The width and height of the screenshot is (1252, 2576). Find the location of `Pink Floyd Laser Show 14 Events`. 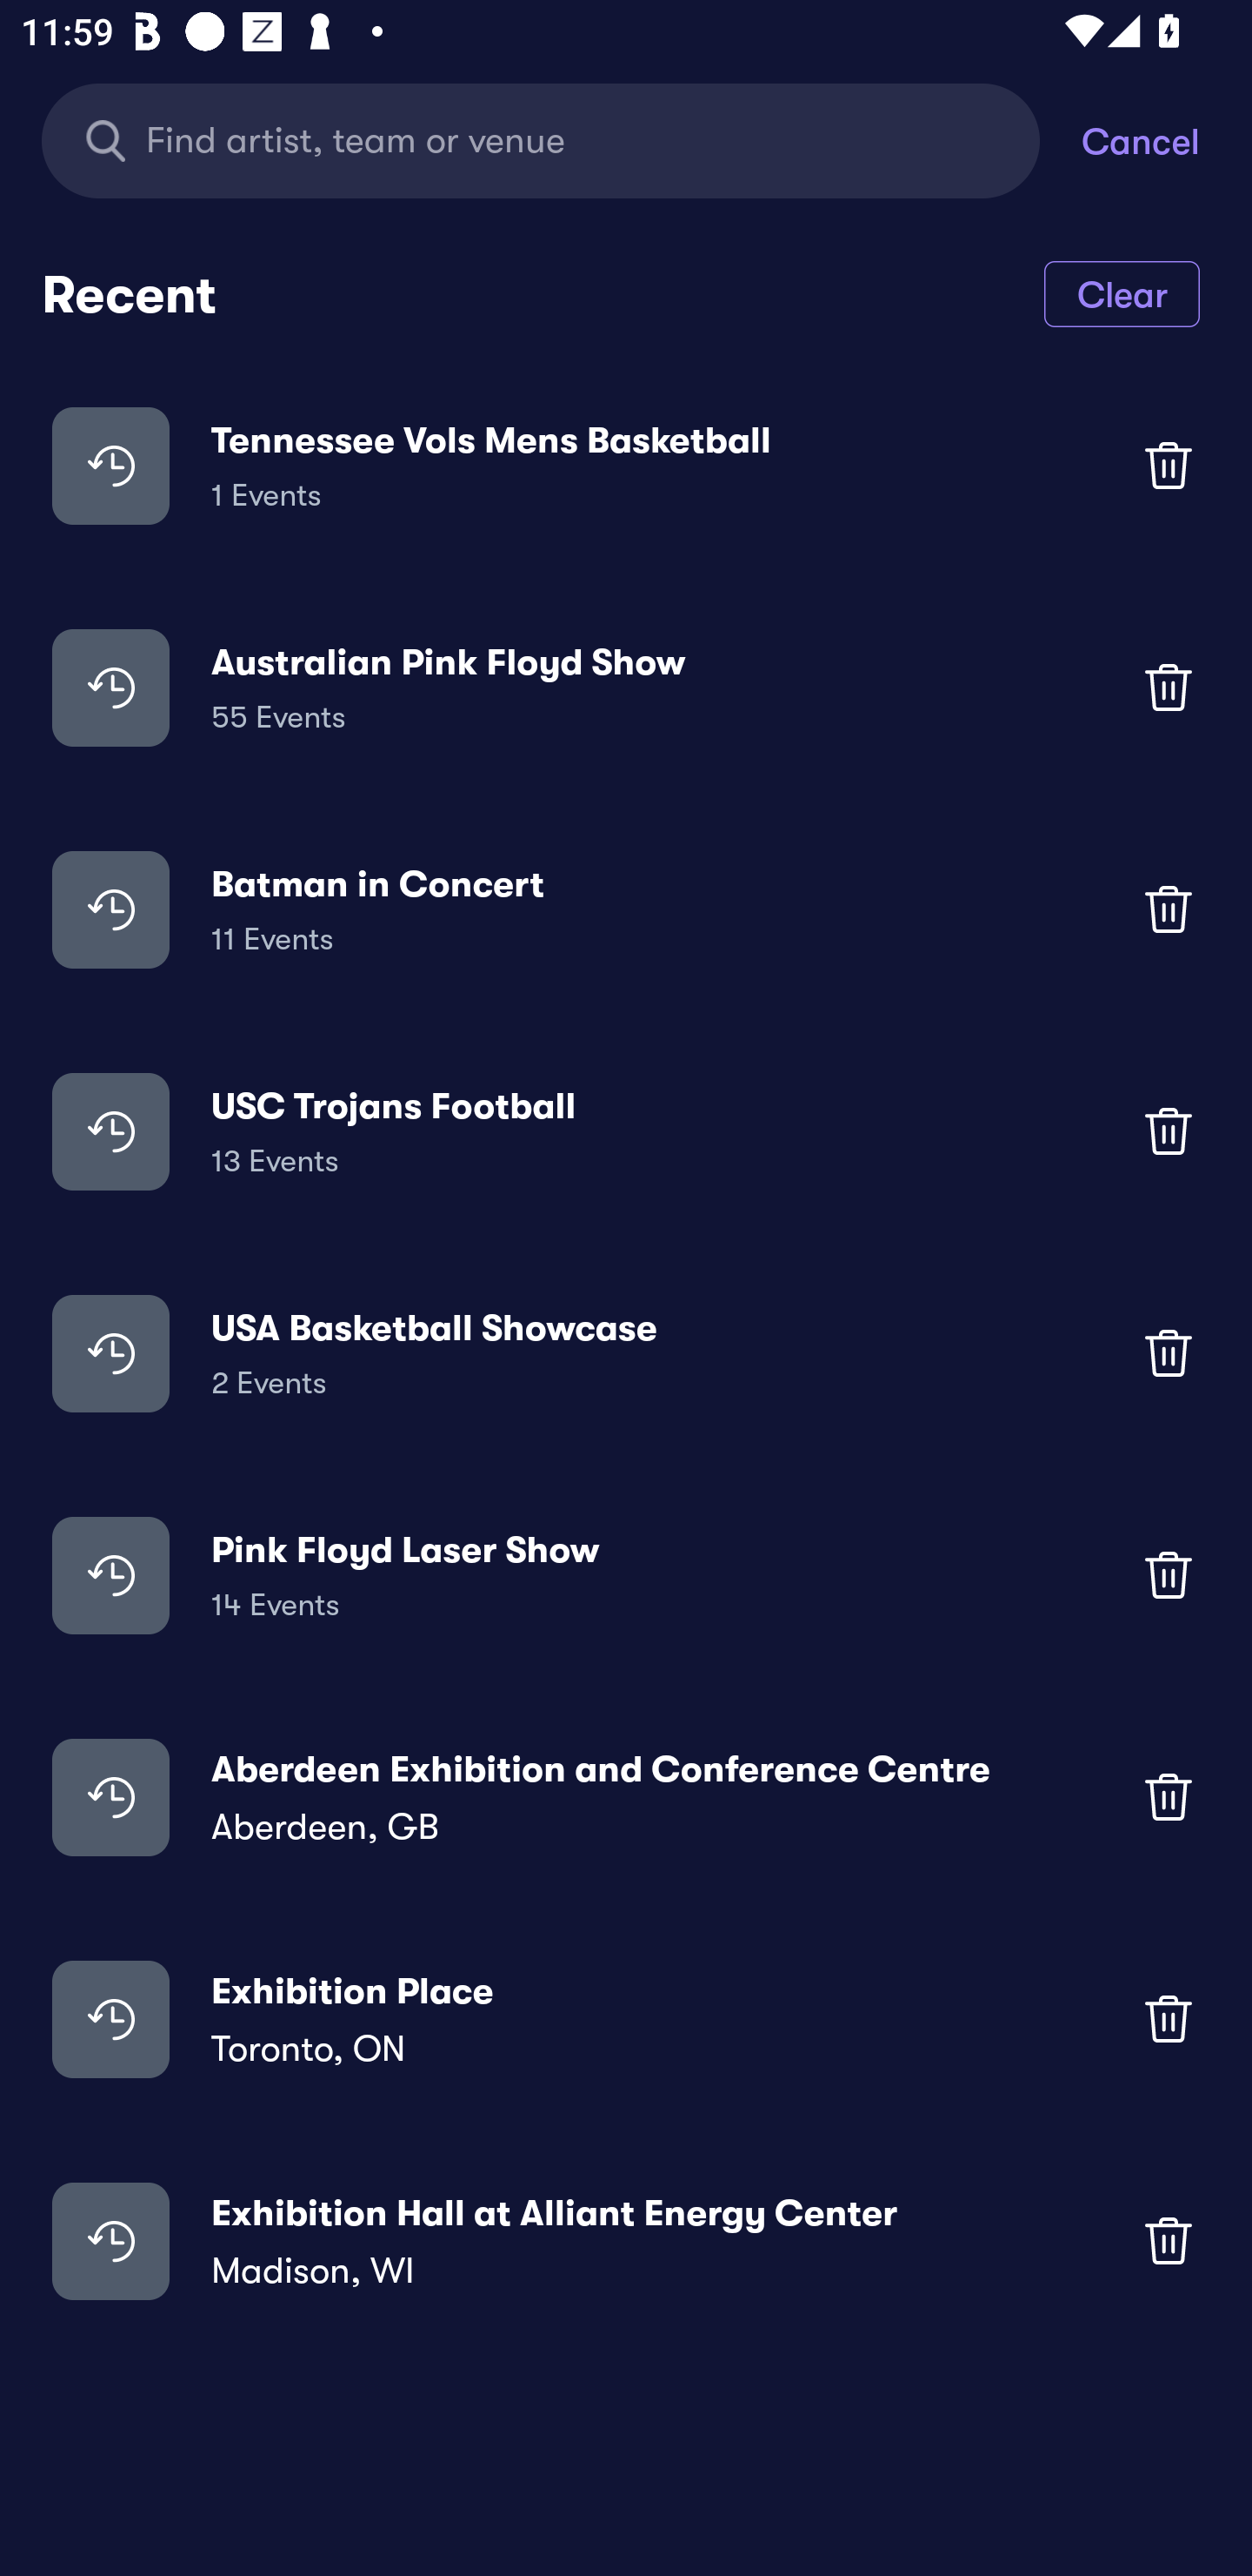

Pink Floyd Laser Show 14 Events is located at coordinates (626, 1575).